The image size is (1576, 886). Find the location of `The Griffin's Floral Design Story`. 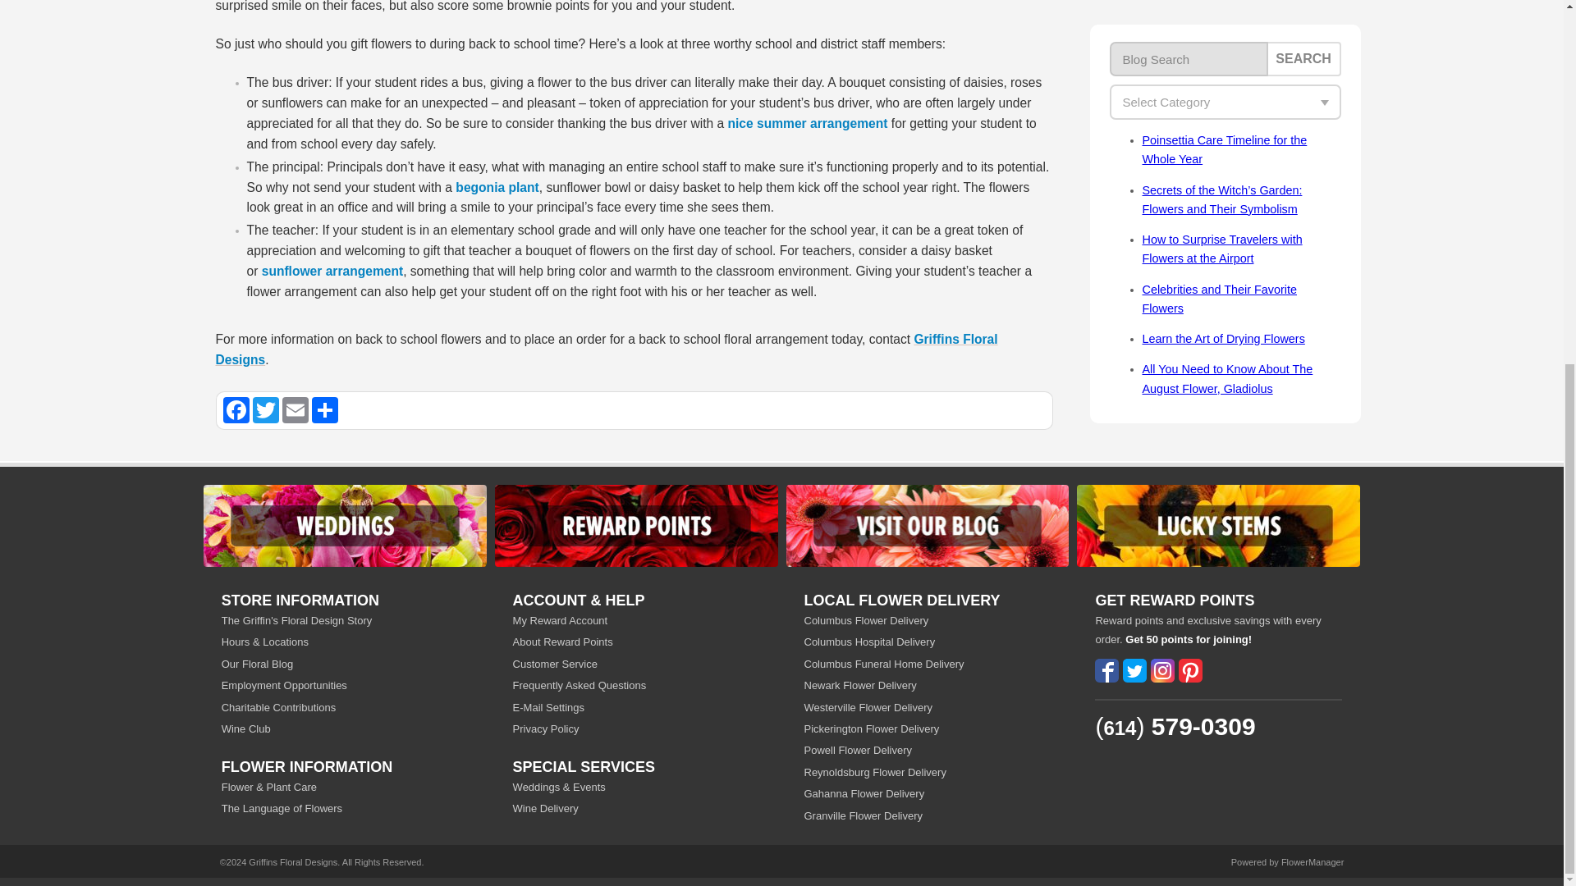

The Griffin's Floral Design Story is located at coordinates (345, 620).